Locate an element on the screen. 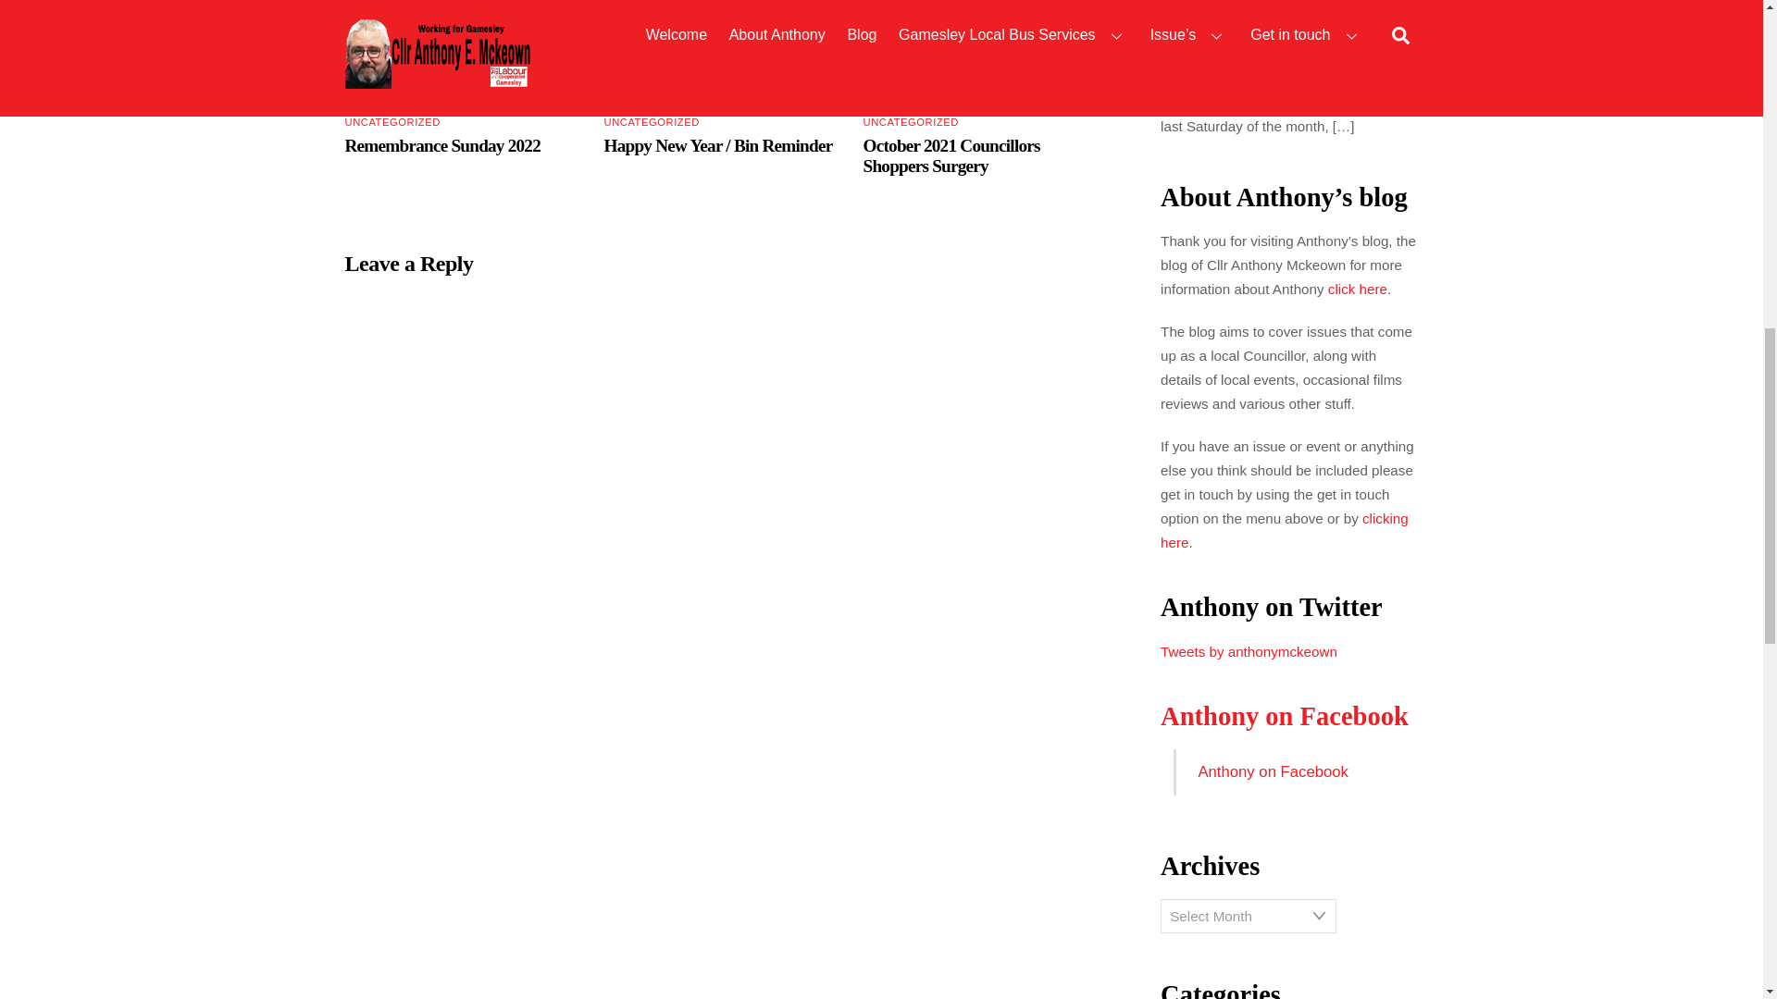 The height and width of the screenshot is (999, 1777). UNCATEGORIZED is located at coordinates (391, 122).